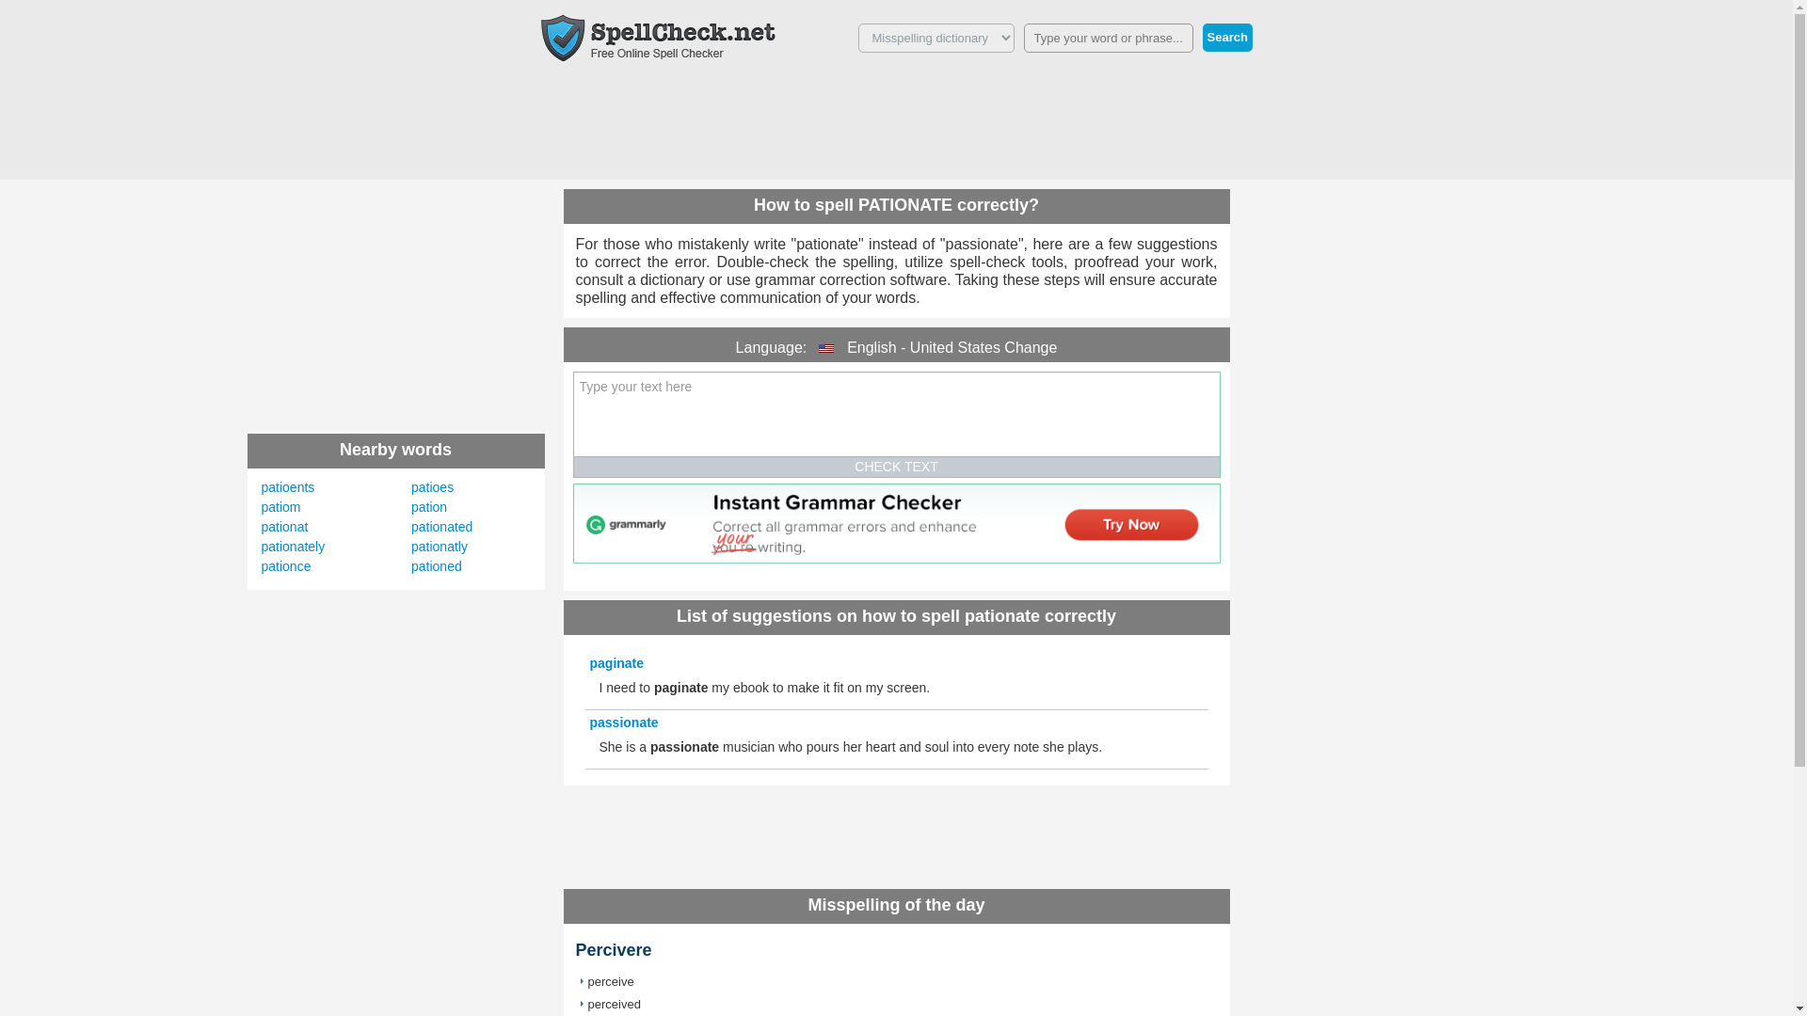 The width and height of the screenshot is (1807, 1016). Describe the element at coordinates (429, 506) in the screenshot. I see `pation` at that location.